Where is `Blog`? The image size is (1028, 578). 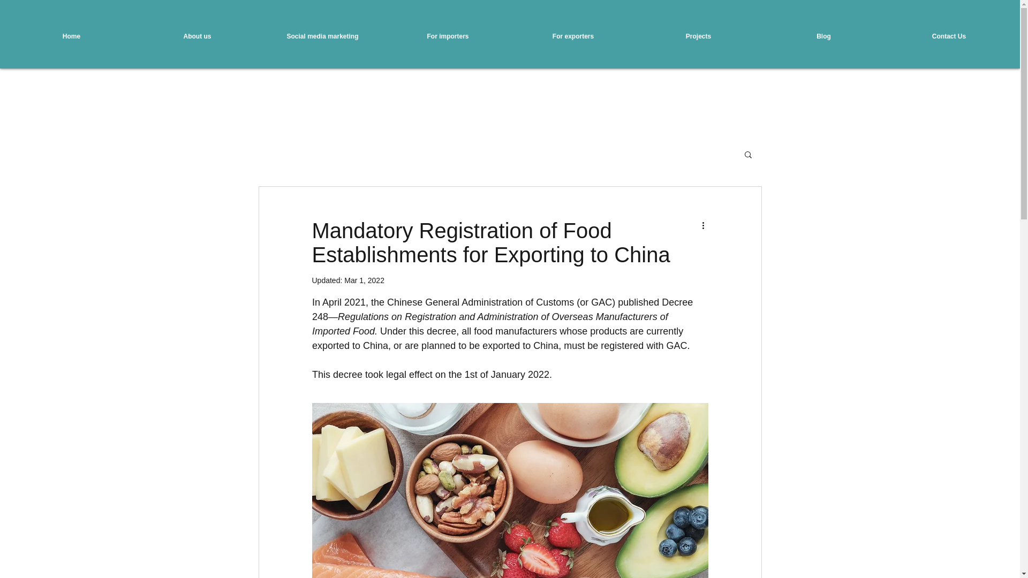
Blog is located at coordinates (823, 36).